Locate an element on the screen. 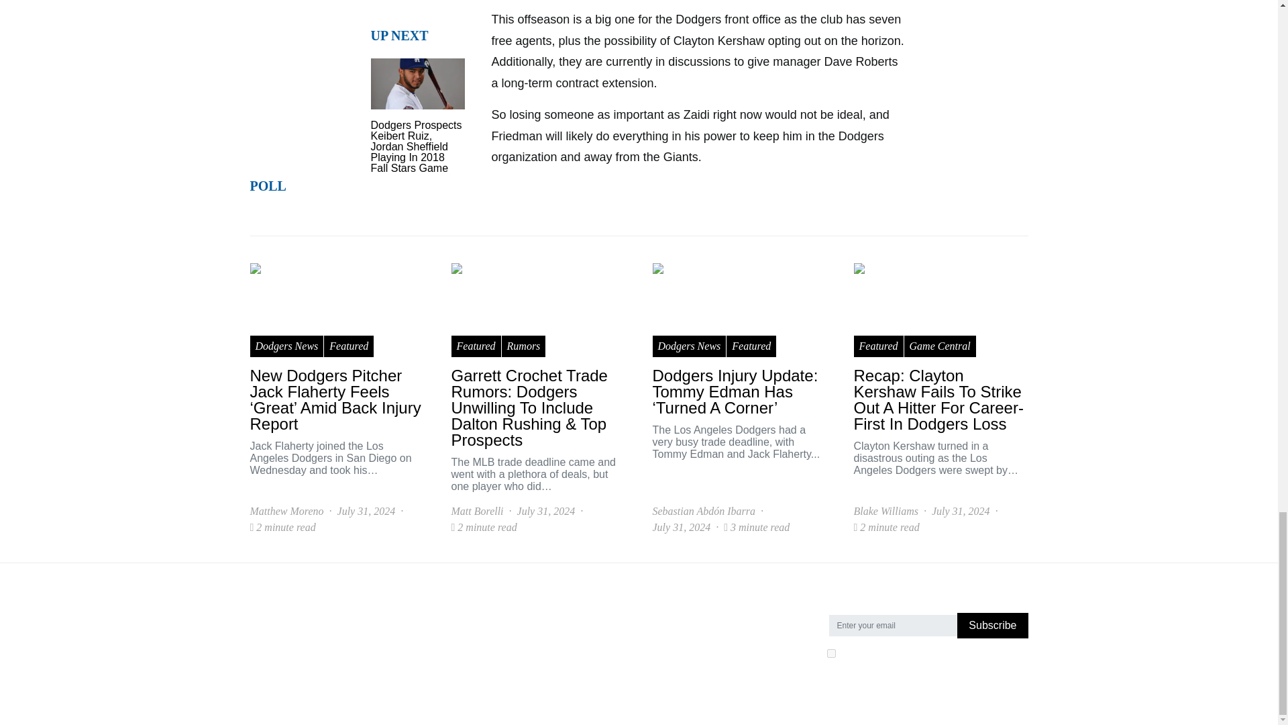 Image resolution: width=1288 pixels, height=725 pixels. on is located at coordinates (830, 652).